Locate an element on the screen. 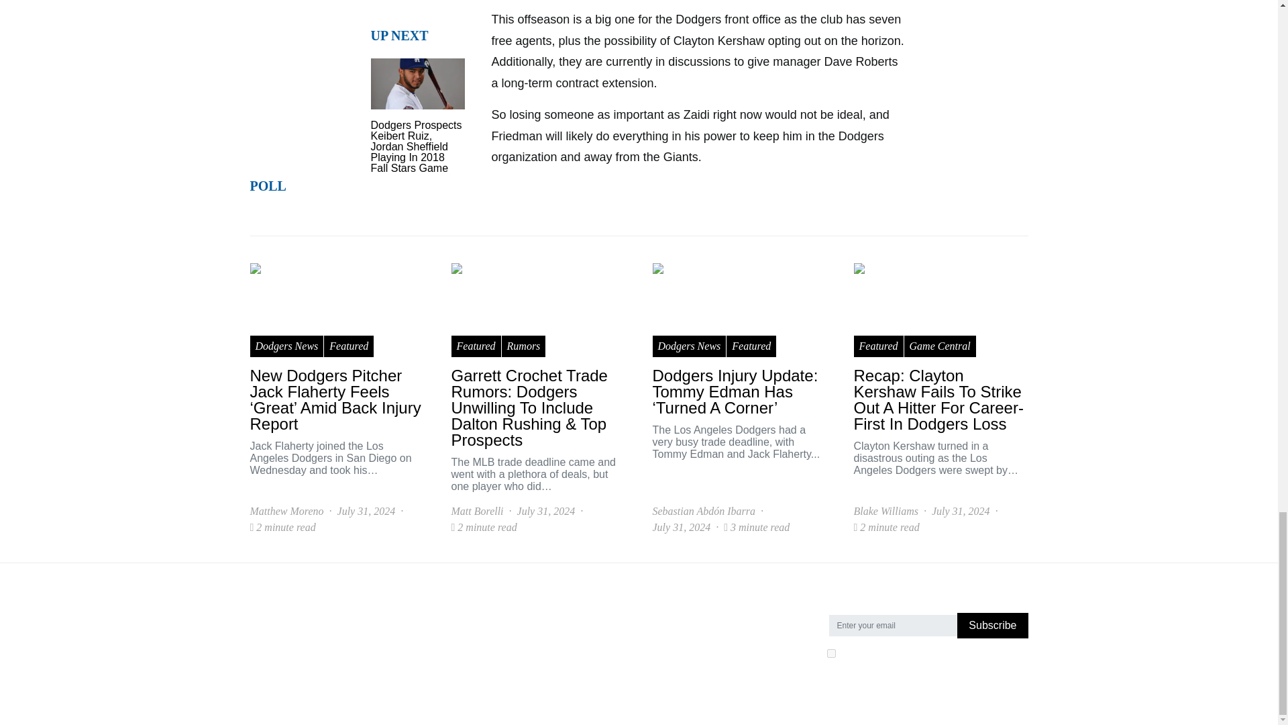 Image resolution: width=1288 pixels, height=725 pixels. on is located at coordinates (830, 652).